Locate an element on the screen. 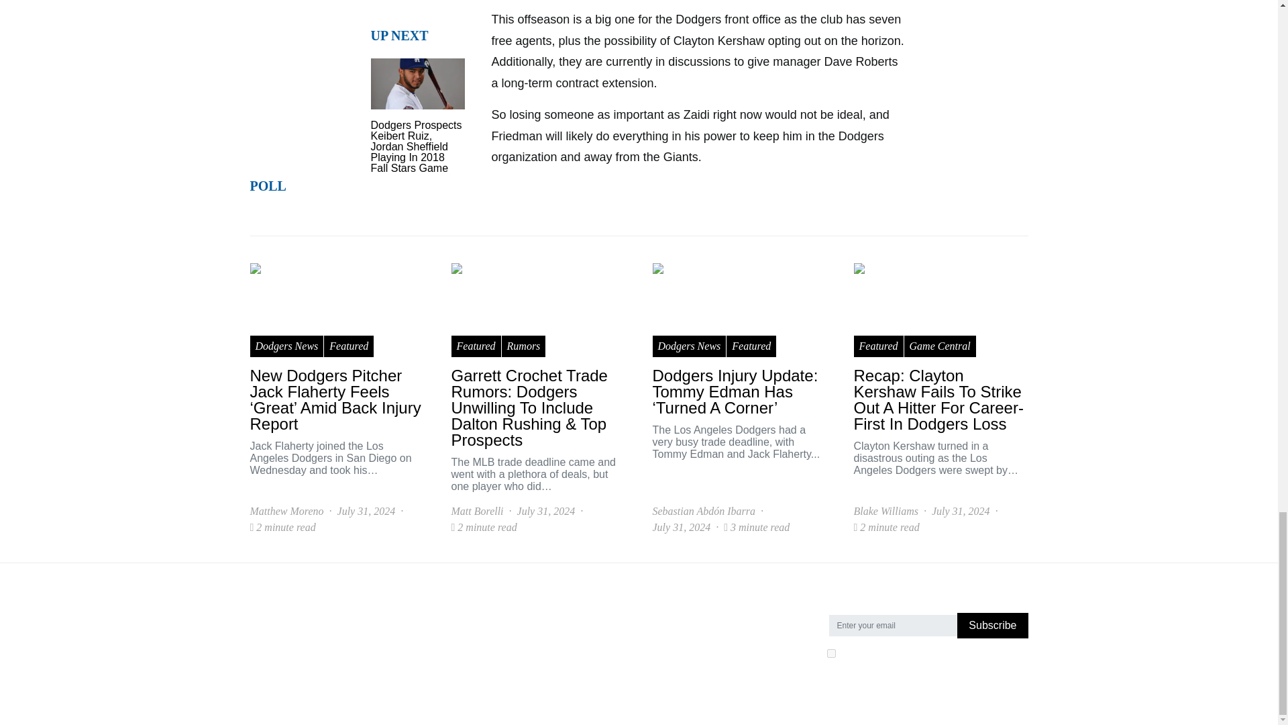 Image resolution: width=1288 pixels, height=725 pixels. on is located at coordinates (830, 652).